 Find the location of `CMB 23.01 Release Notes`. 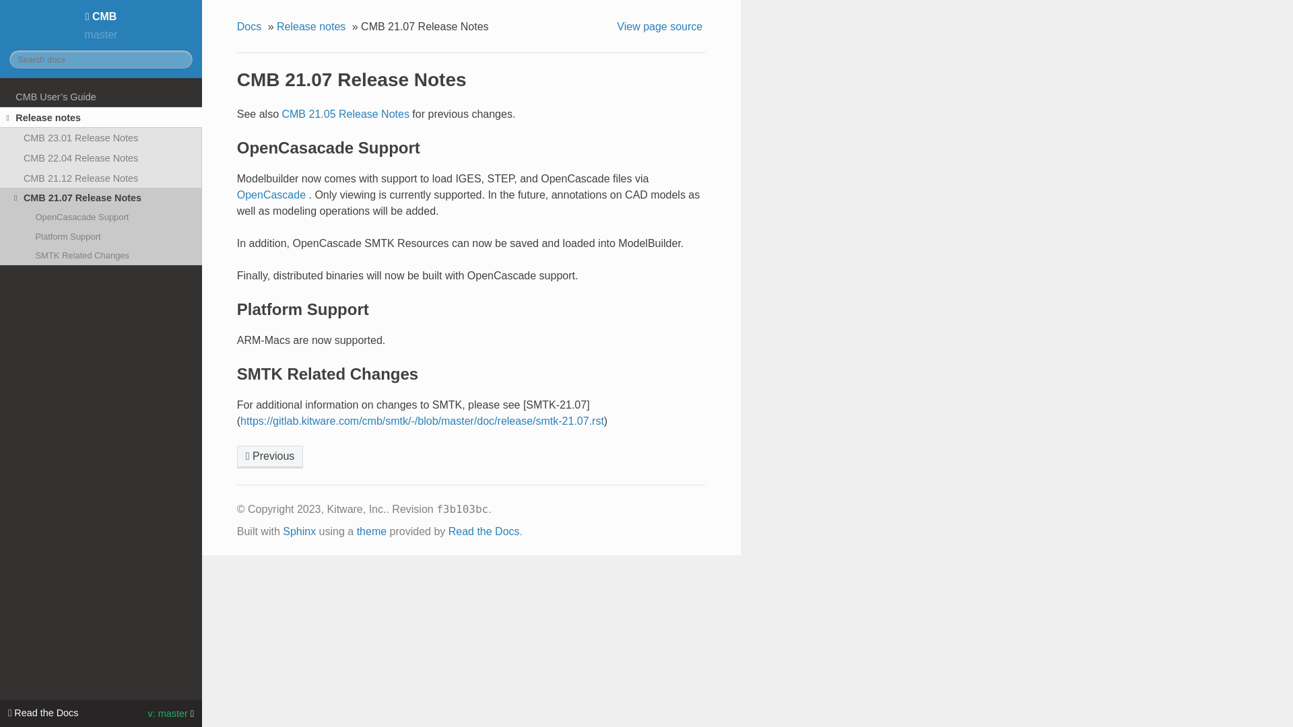

CMB 23.01 Release Notes is located at coordinates (101, 138).